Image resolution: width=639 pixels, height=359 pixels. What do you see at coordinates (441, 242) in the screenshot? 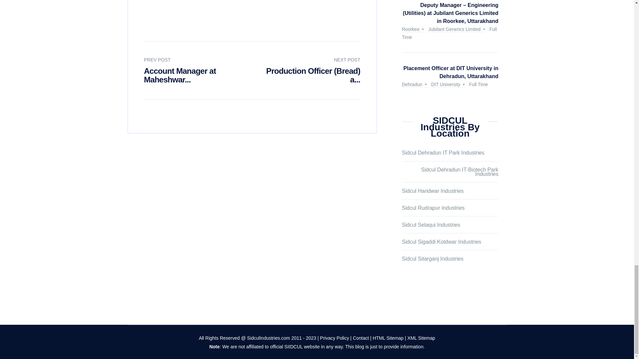
I see `Sigaddi Kotdwar Industries` at bounding box center [441, 242].